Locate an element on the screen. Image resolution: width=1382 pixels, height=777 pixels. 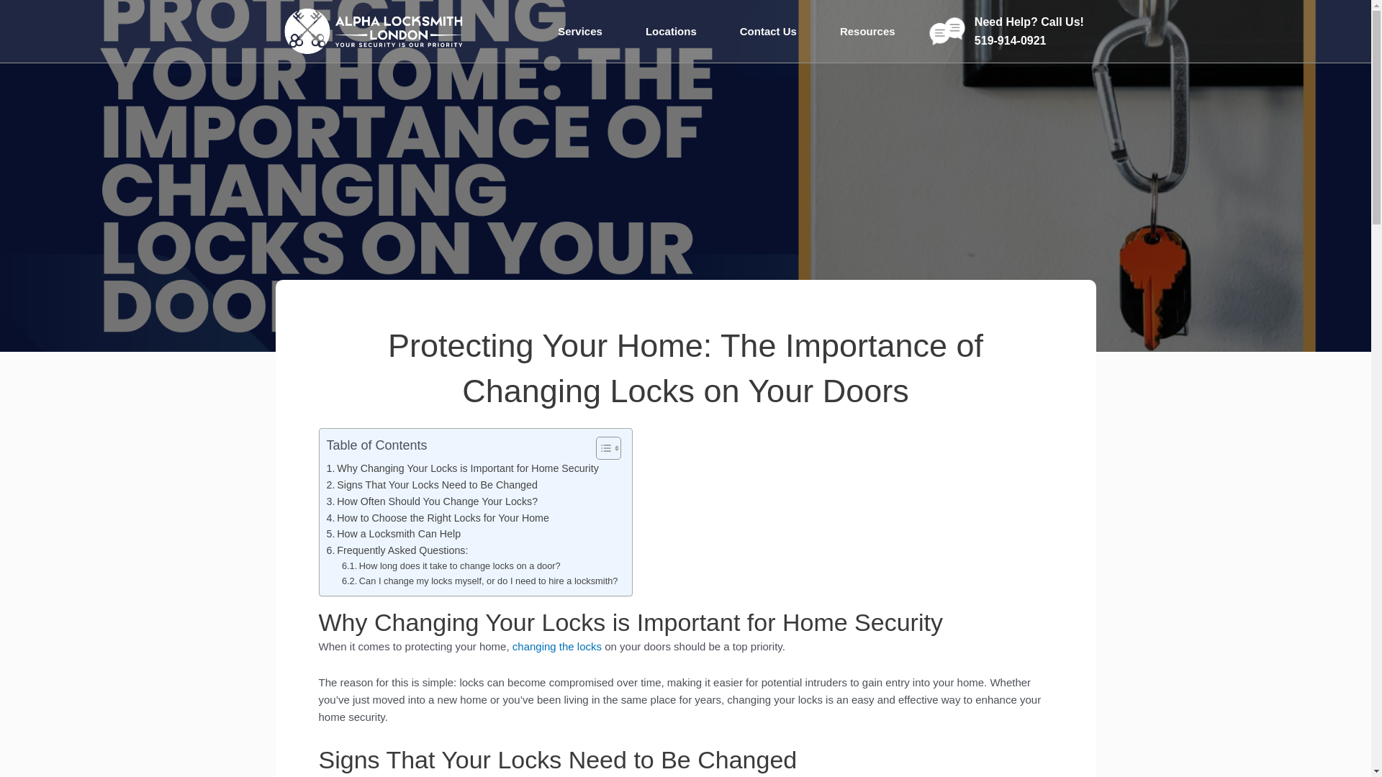
Frequently Asked Questions: is located at coordinates (397, 550).